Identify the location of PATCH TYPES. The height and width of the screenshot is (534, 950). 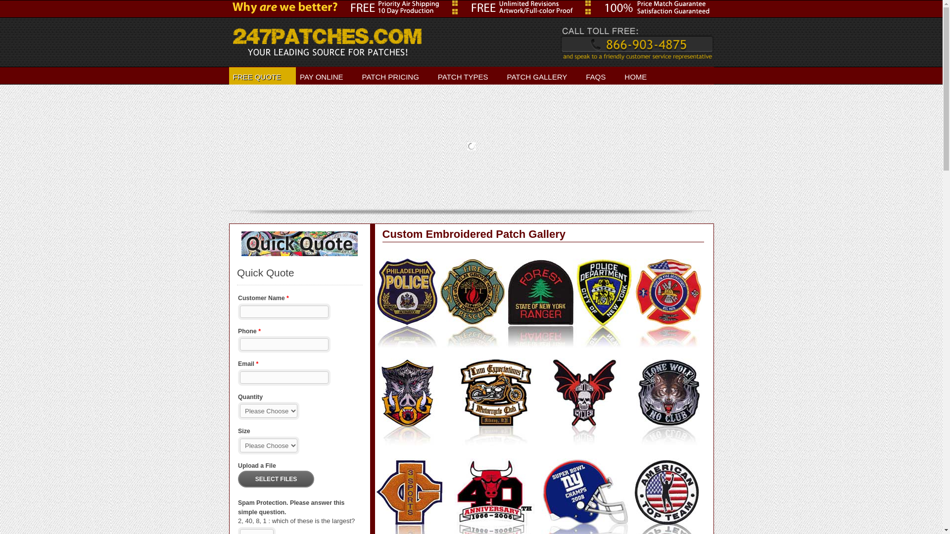
(469, 76).